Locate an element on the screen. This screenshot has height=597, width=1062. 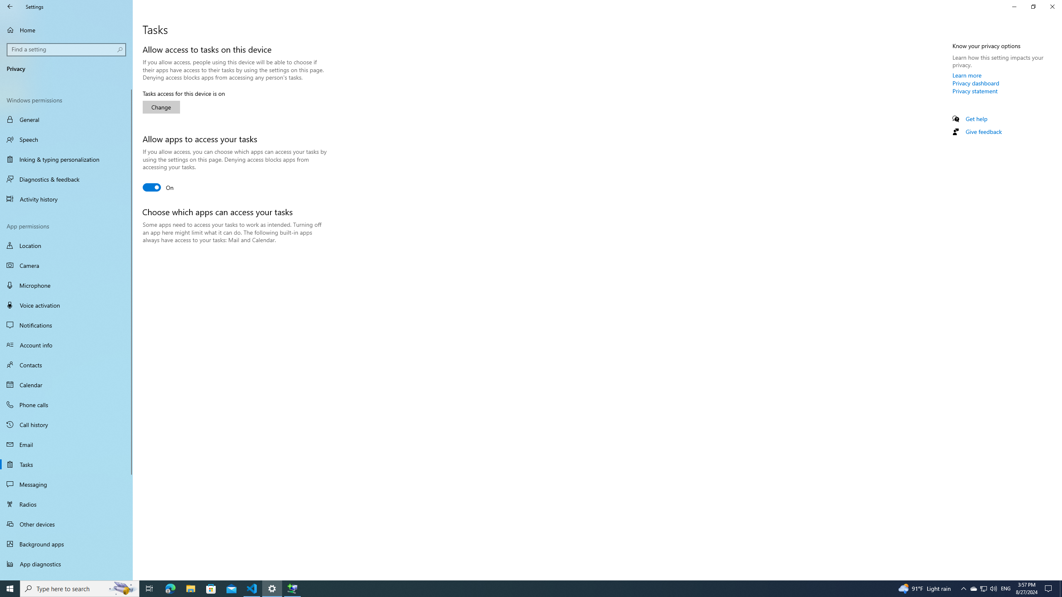
Automatic file downloads is located at coordinates (66, 577).